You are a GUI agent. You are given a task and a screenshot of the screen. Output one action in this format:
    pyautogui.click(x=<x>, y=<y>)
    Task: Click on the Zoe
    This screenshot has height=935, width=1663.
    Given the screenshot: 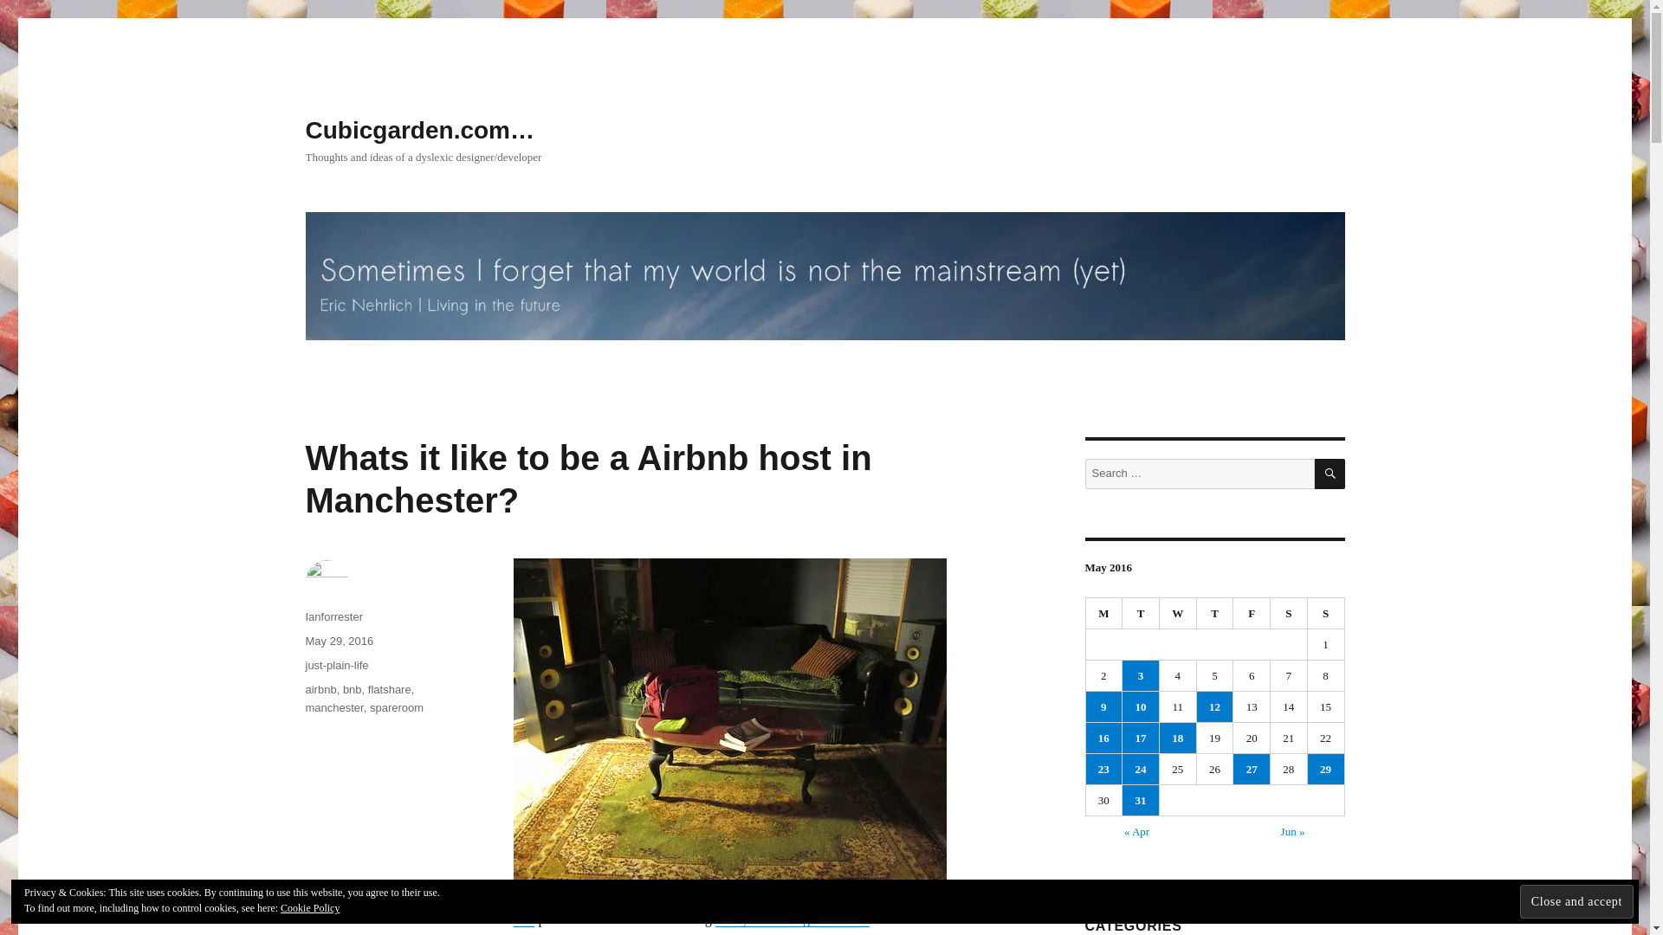 What is the action you would take?
    pyautogui.click(x=523, y=919)
    